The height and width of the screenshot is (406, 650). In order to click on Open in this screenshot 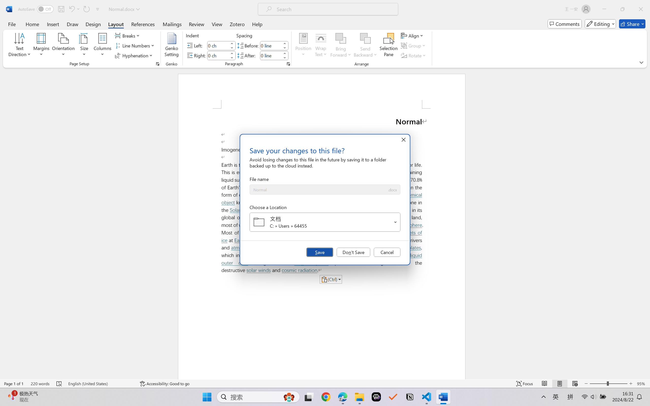, I will do `click(396, 222)`.